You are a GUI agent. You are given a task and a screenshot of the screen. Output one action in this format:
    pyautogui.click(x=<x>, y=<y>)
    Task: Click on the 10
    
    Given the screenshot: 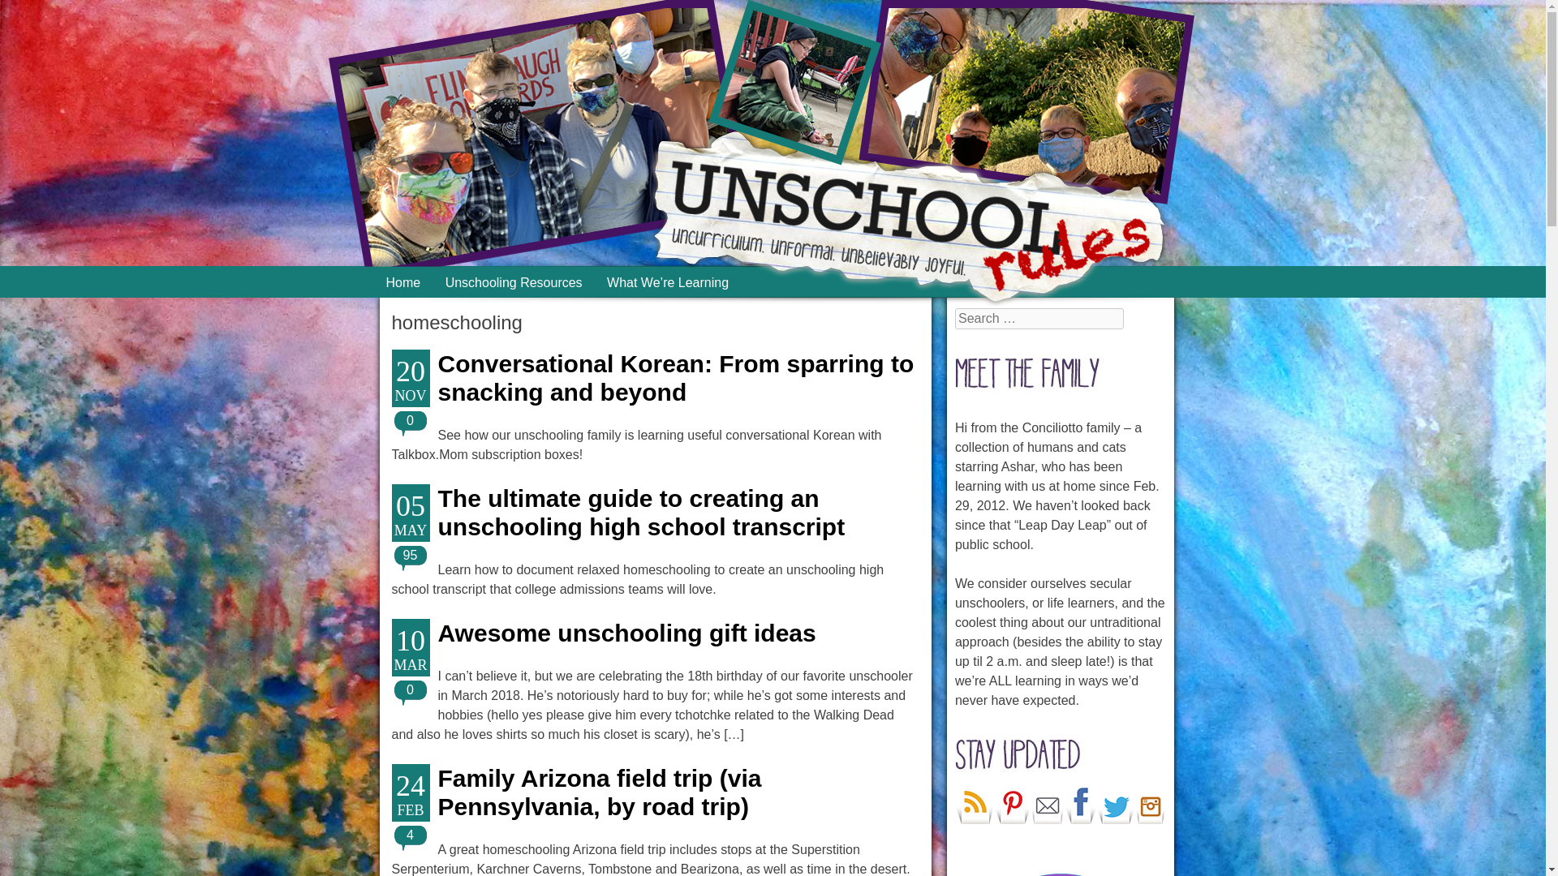 What is the action you would take?
    pyautogui.click(x=410, y=636)
    